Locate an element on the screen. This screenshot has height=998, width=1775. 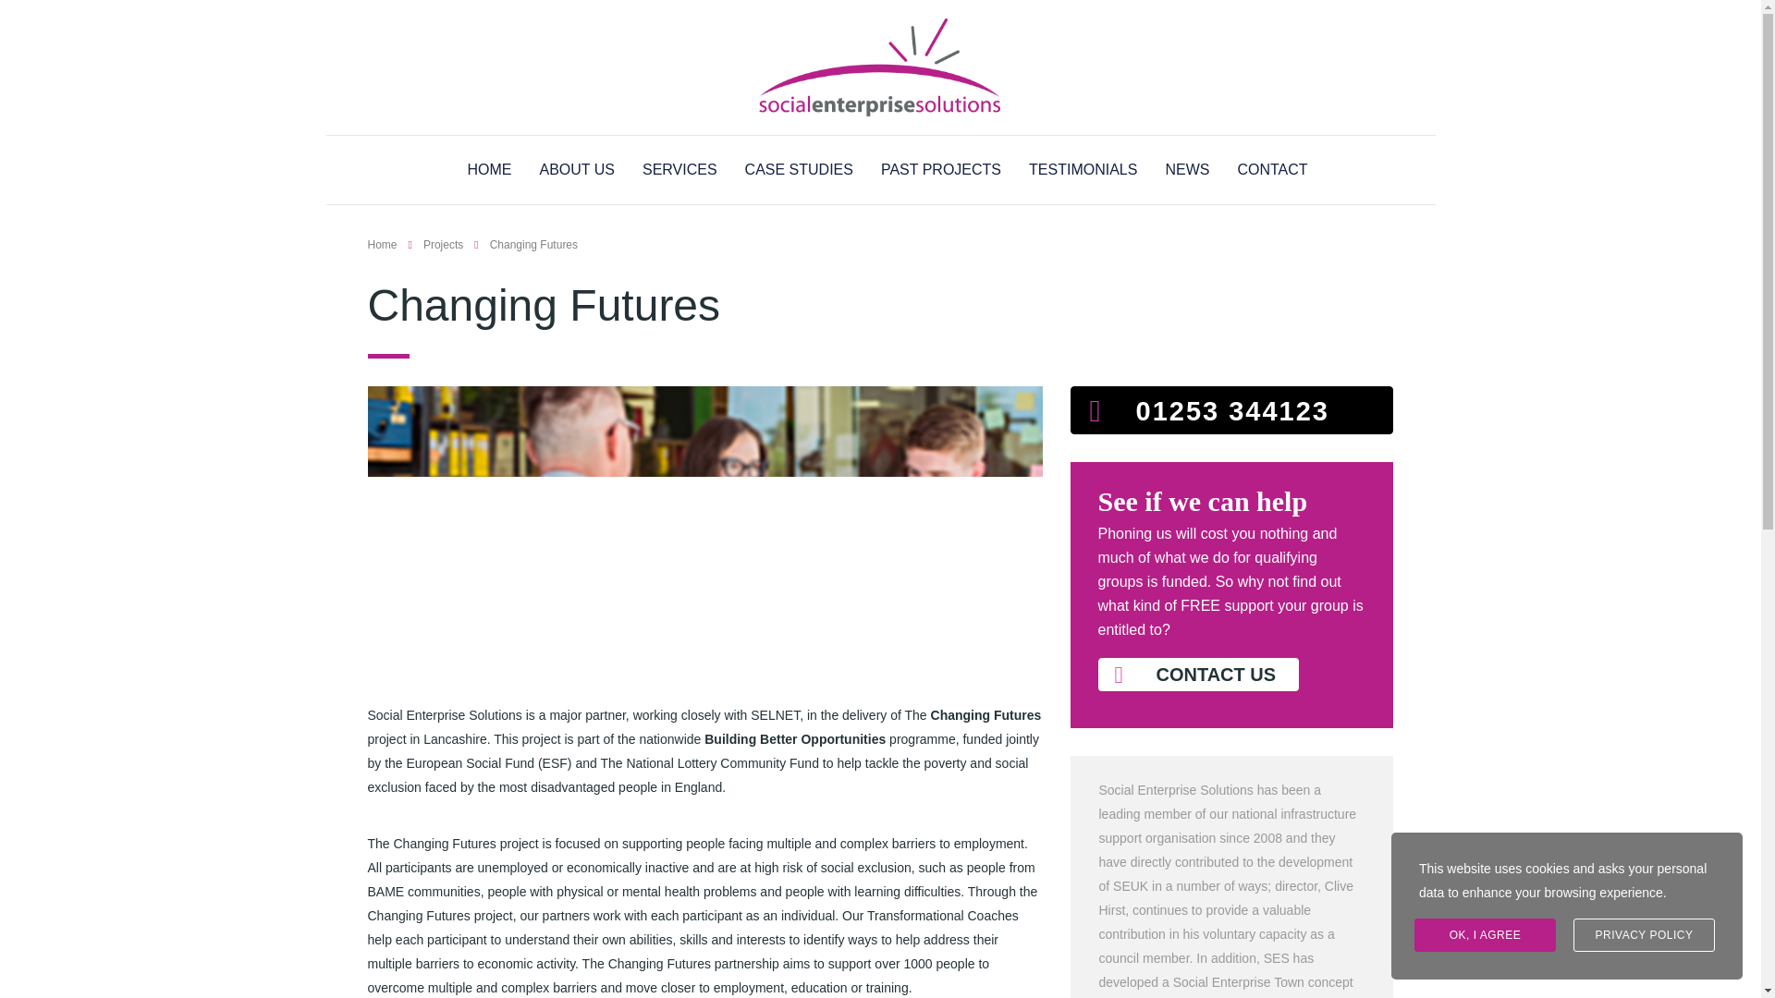
Go to Social Enterprise Solutions. is located at coordinates (383, 245).